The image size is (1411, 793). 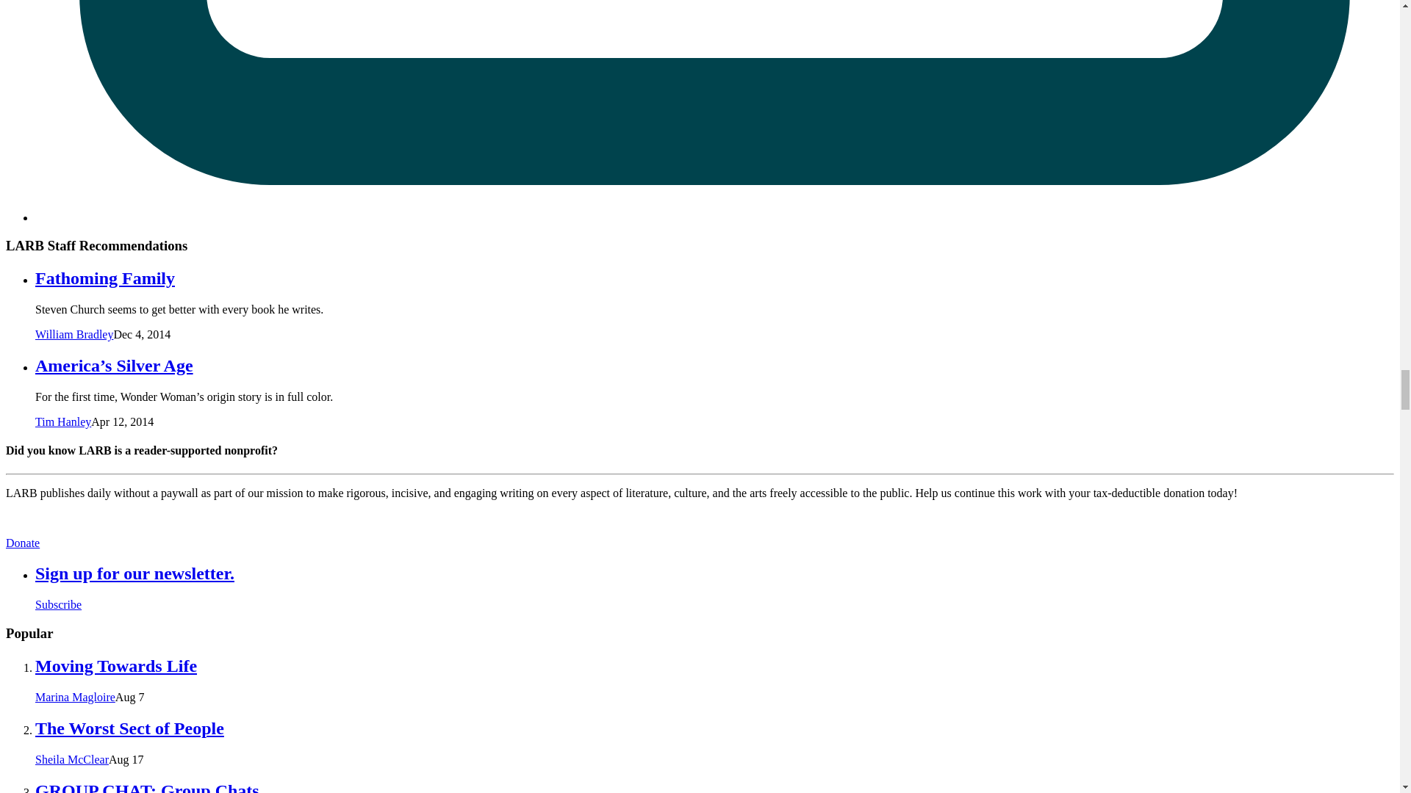 I want to click on Marina Magloire, so click(x=75, y=696).